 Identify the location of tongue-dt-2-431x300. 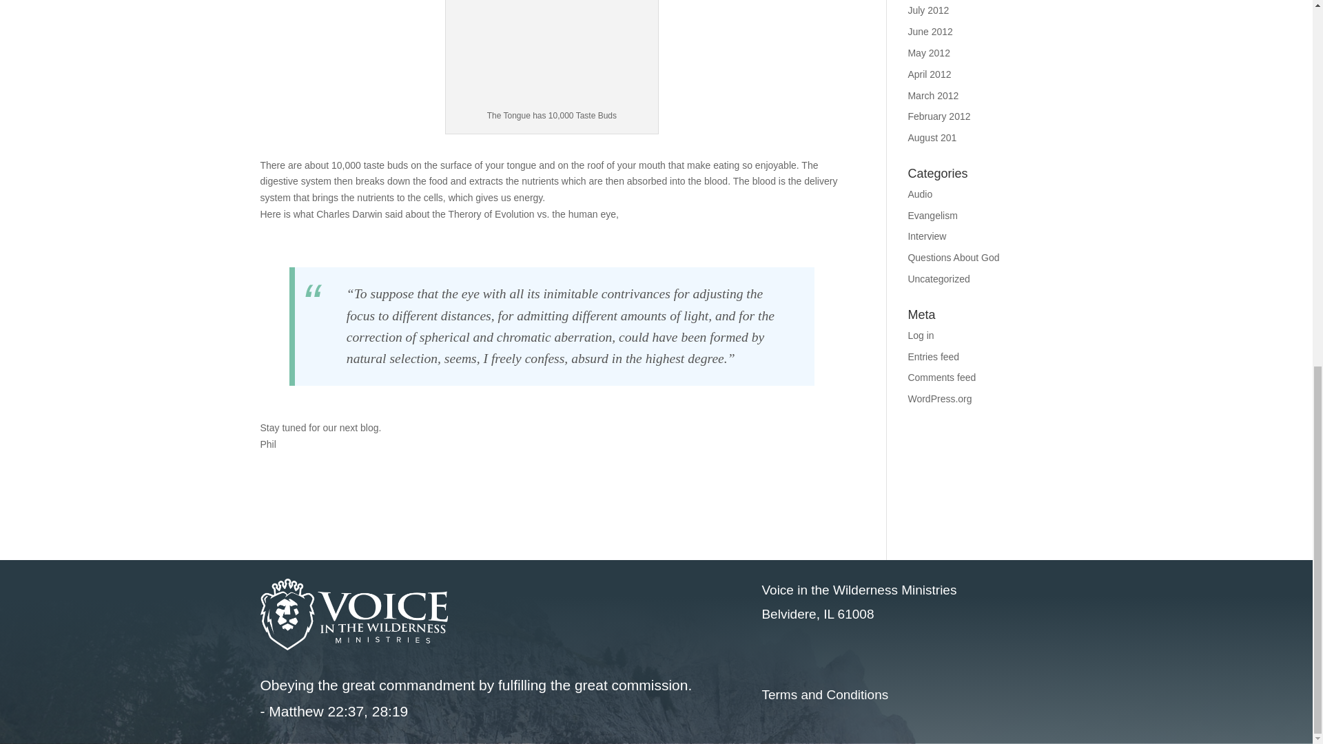
(551, 54).